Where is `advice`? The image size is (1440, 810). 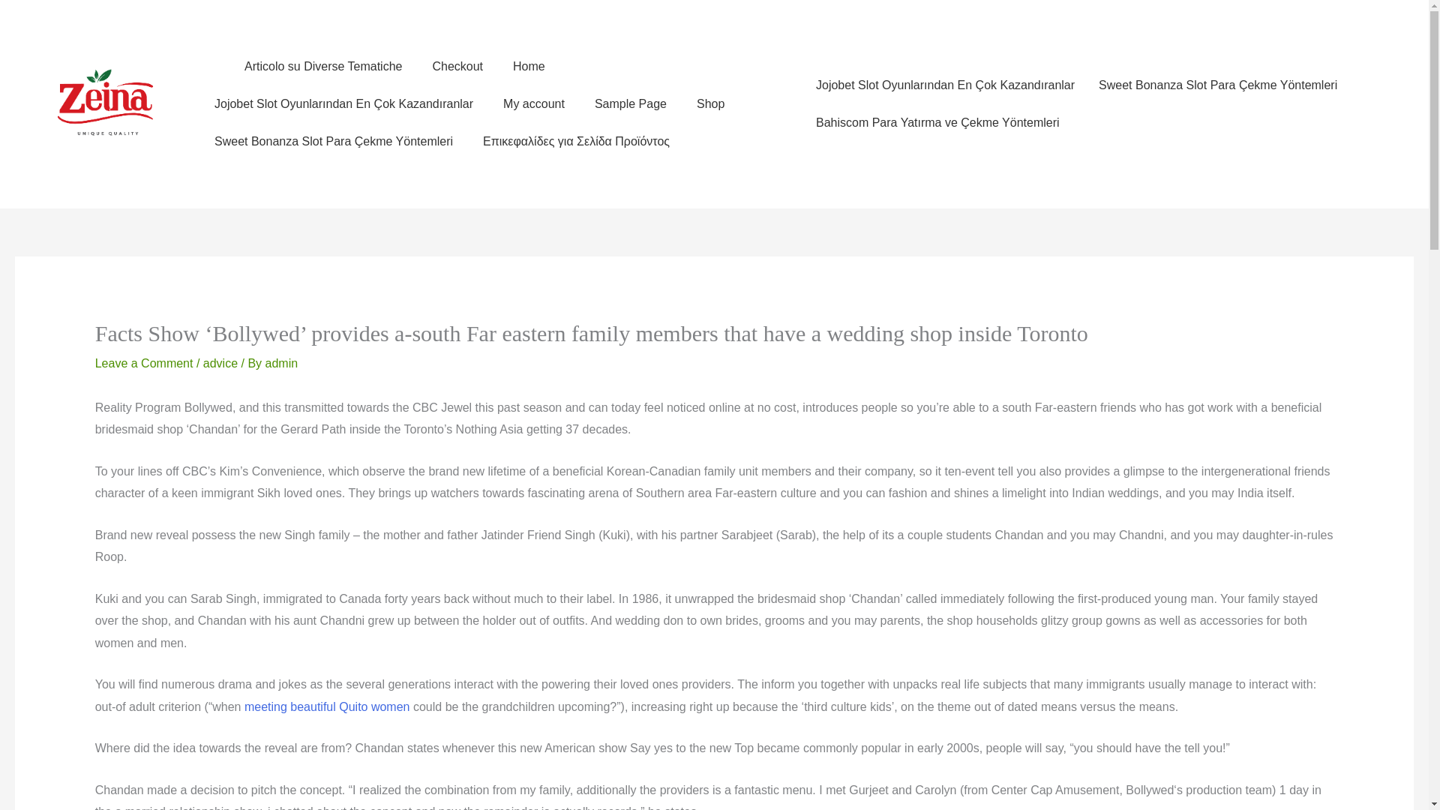
advice is located at coordinates (220, 363).